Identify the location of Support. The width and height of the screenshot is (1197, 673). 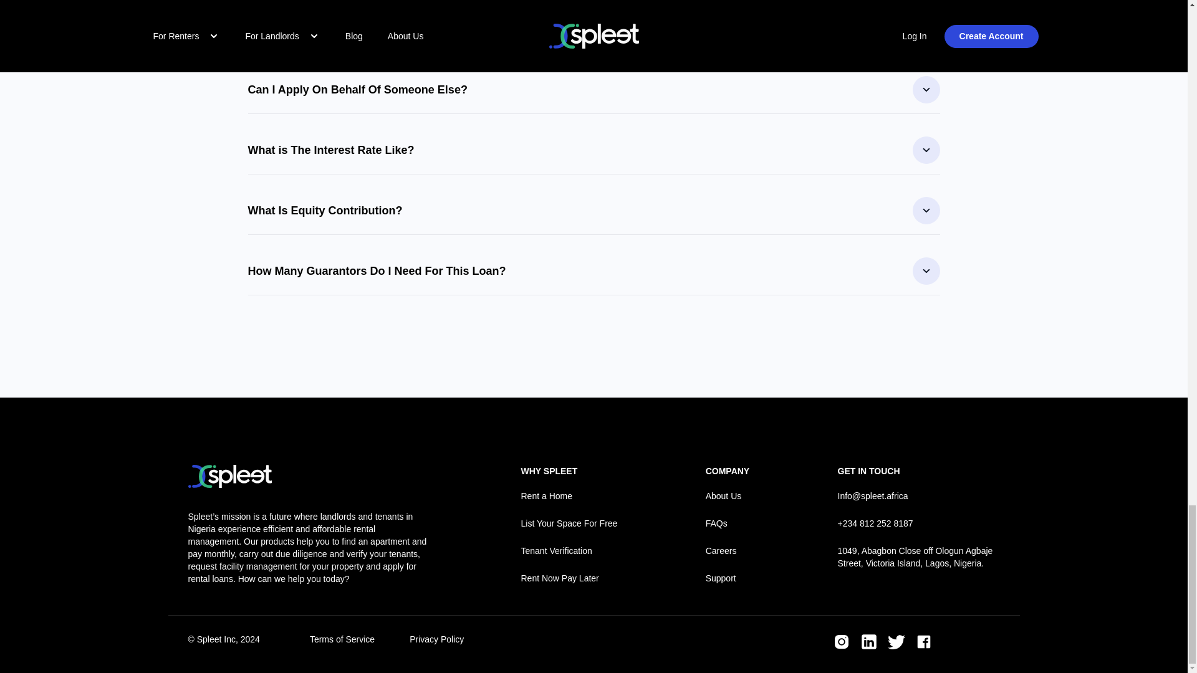
(728, 578).